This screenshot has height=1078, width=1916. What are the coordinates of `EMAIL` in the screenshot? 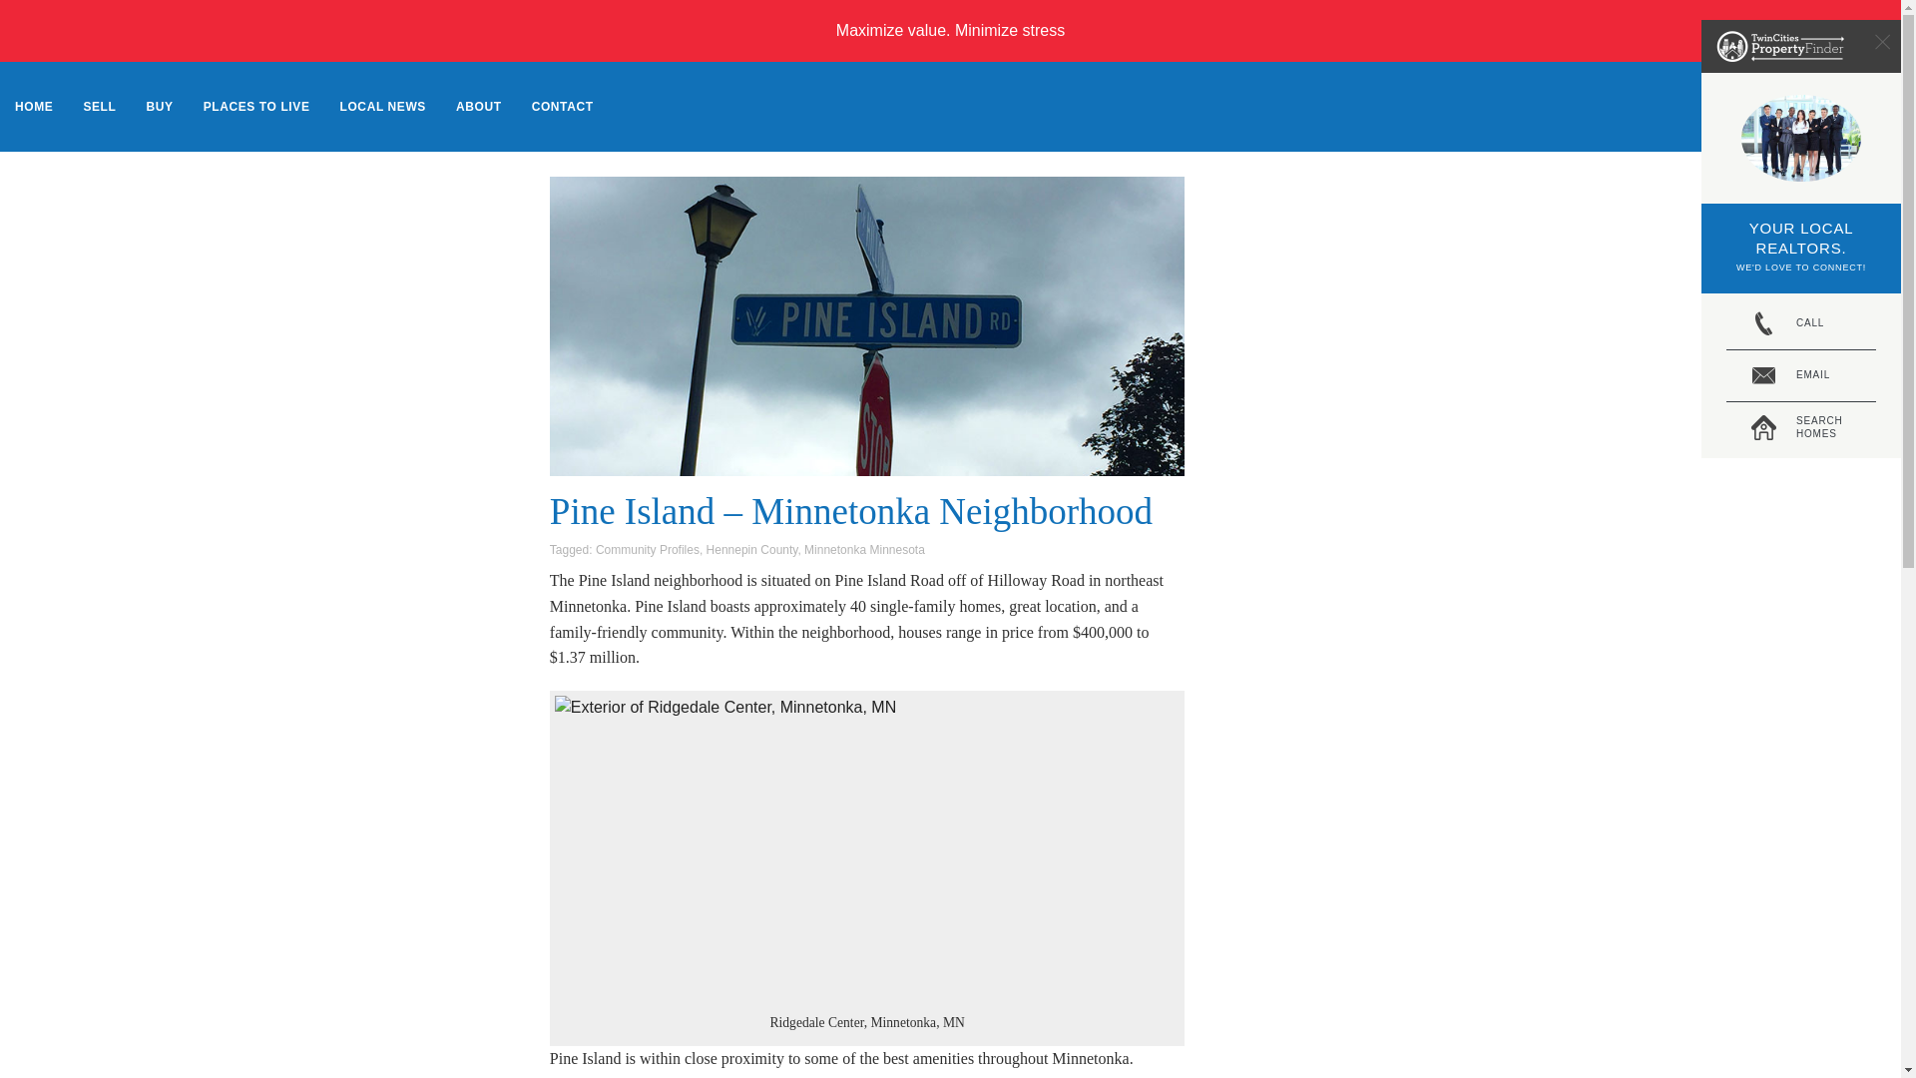 It's located at (1800, 375).